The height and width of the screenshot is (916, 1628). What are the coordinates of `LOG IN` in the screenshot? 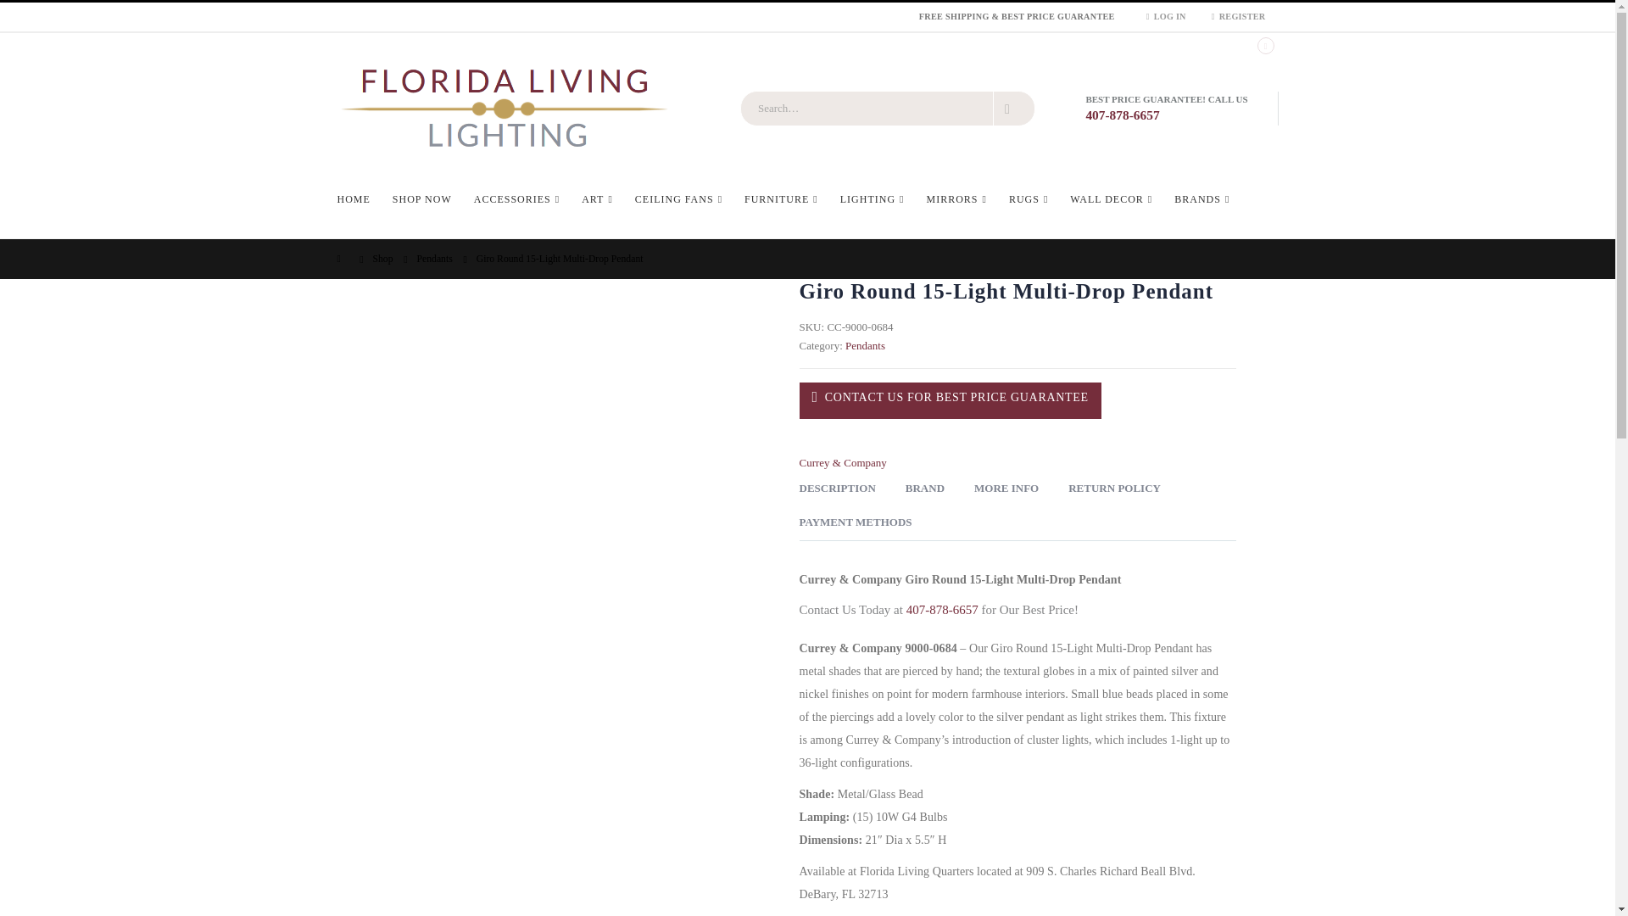 It's located at (1165, 17).